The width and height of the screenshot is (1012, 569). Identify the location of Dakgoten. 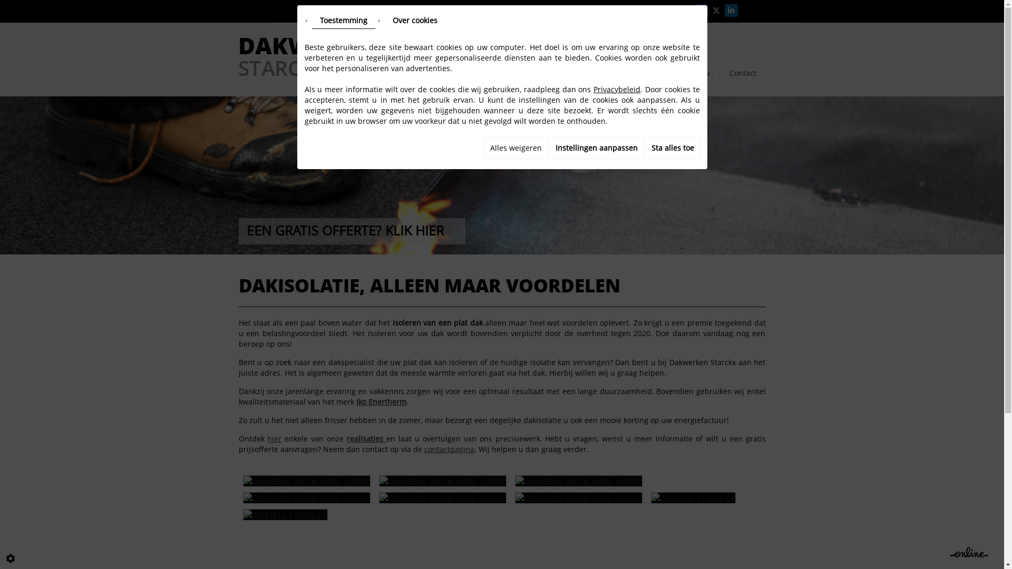
(540, 73).